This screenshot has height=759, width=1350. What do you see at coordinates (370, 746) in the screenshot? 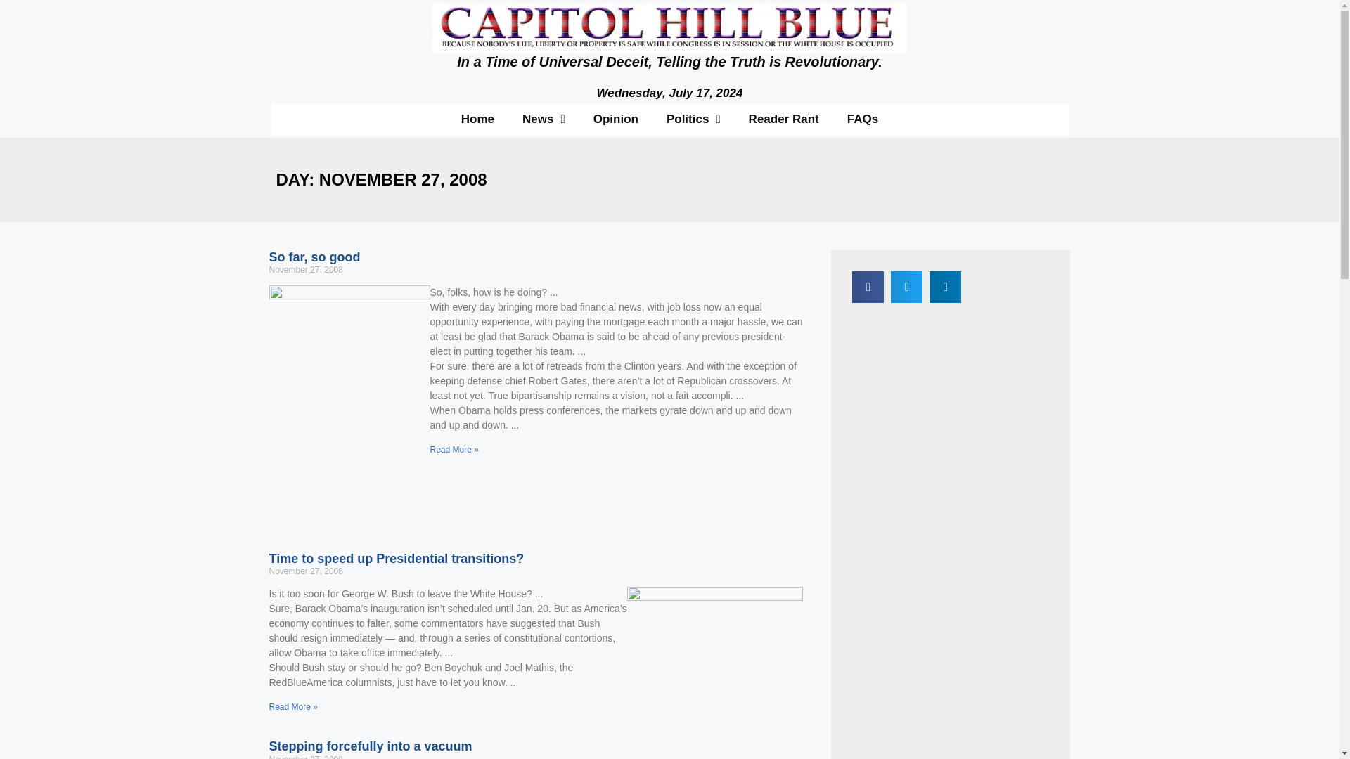
I see `Stepping forcefully into a vacuum` at bounding box center [370, 746].